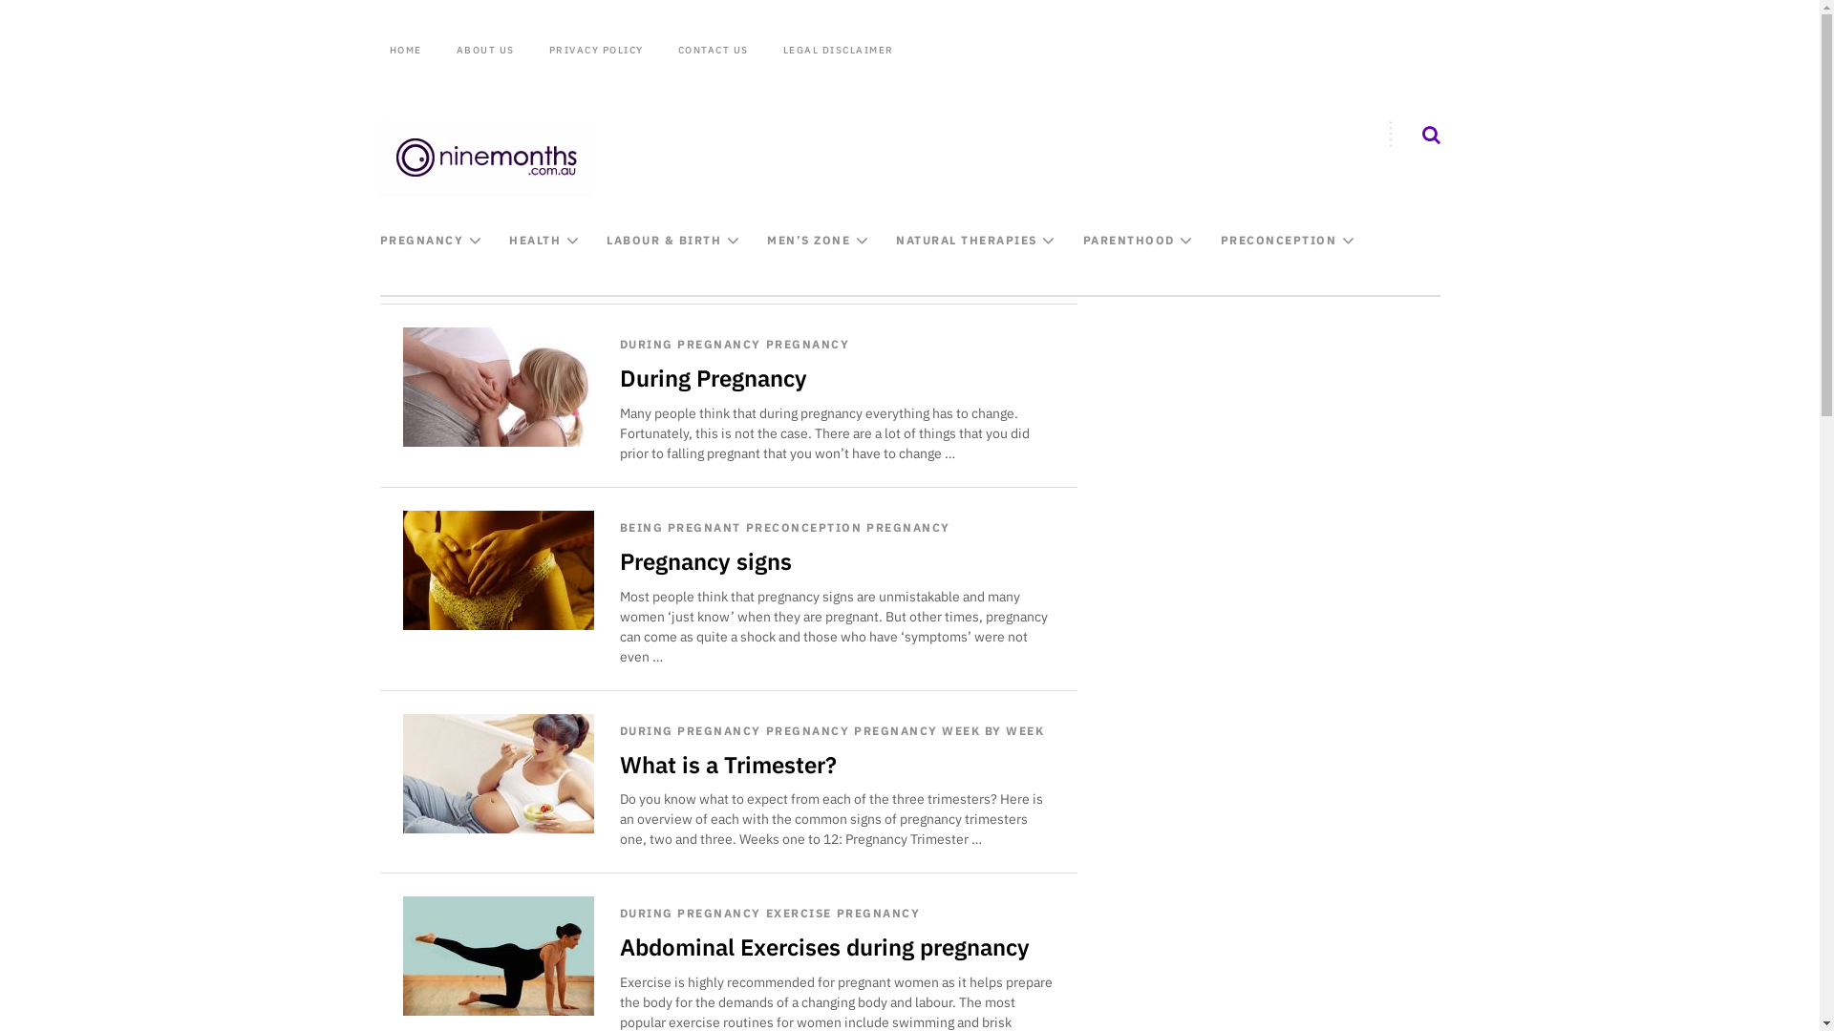 Image resolution: width=1834 pixels, height=1031 pixels. What do you see at coordinates (706, 561) in the screenshot?
I see `Pregnancy signs` at bounding box center [706, 561].